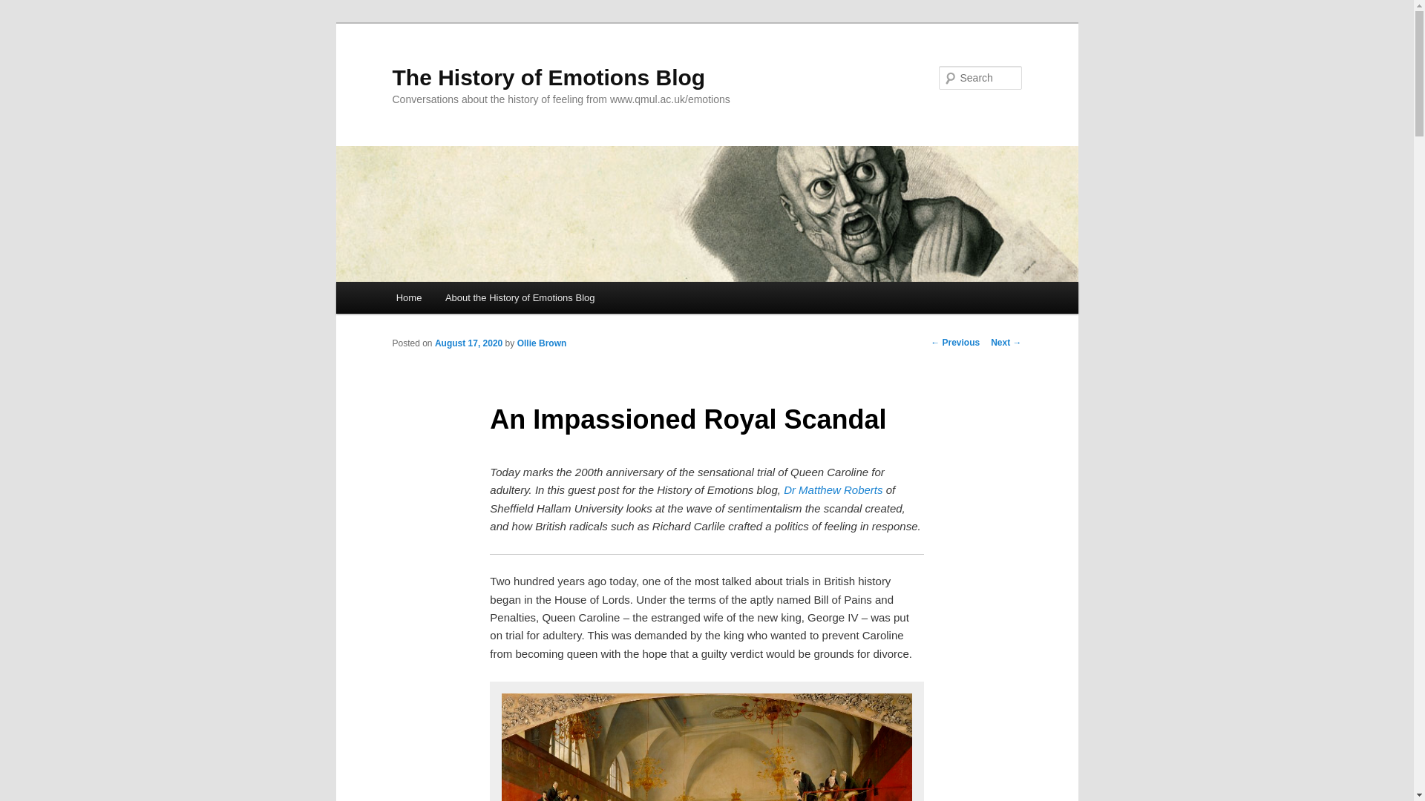  What do you see at coordinates (542, 343) in the screenshot?
I see `Posts by Ollie Brown` at bounding box center [542, 343].